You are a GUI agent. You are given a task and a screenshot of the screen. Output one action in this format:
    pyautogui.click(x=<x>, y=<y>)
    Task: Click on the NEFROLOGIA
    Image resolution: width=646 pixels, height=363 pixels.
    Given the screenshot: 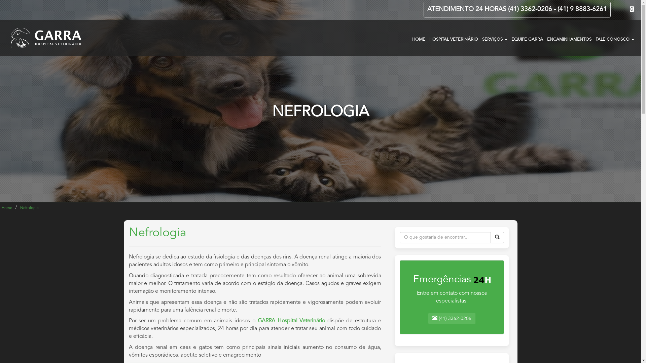 What is the action you would take?
    pyautogui.click(x=320, y=112)
    